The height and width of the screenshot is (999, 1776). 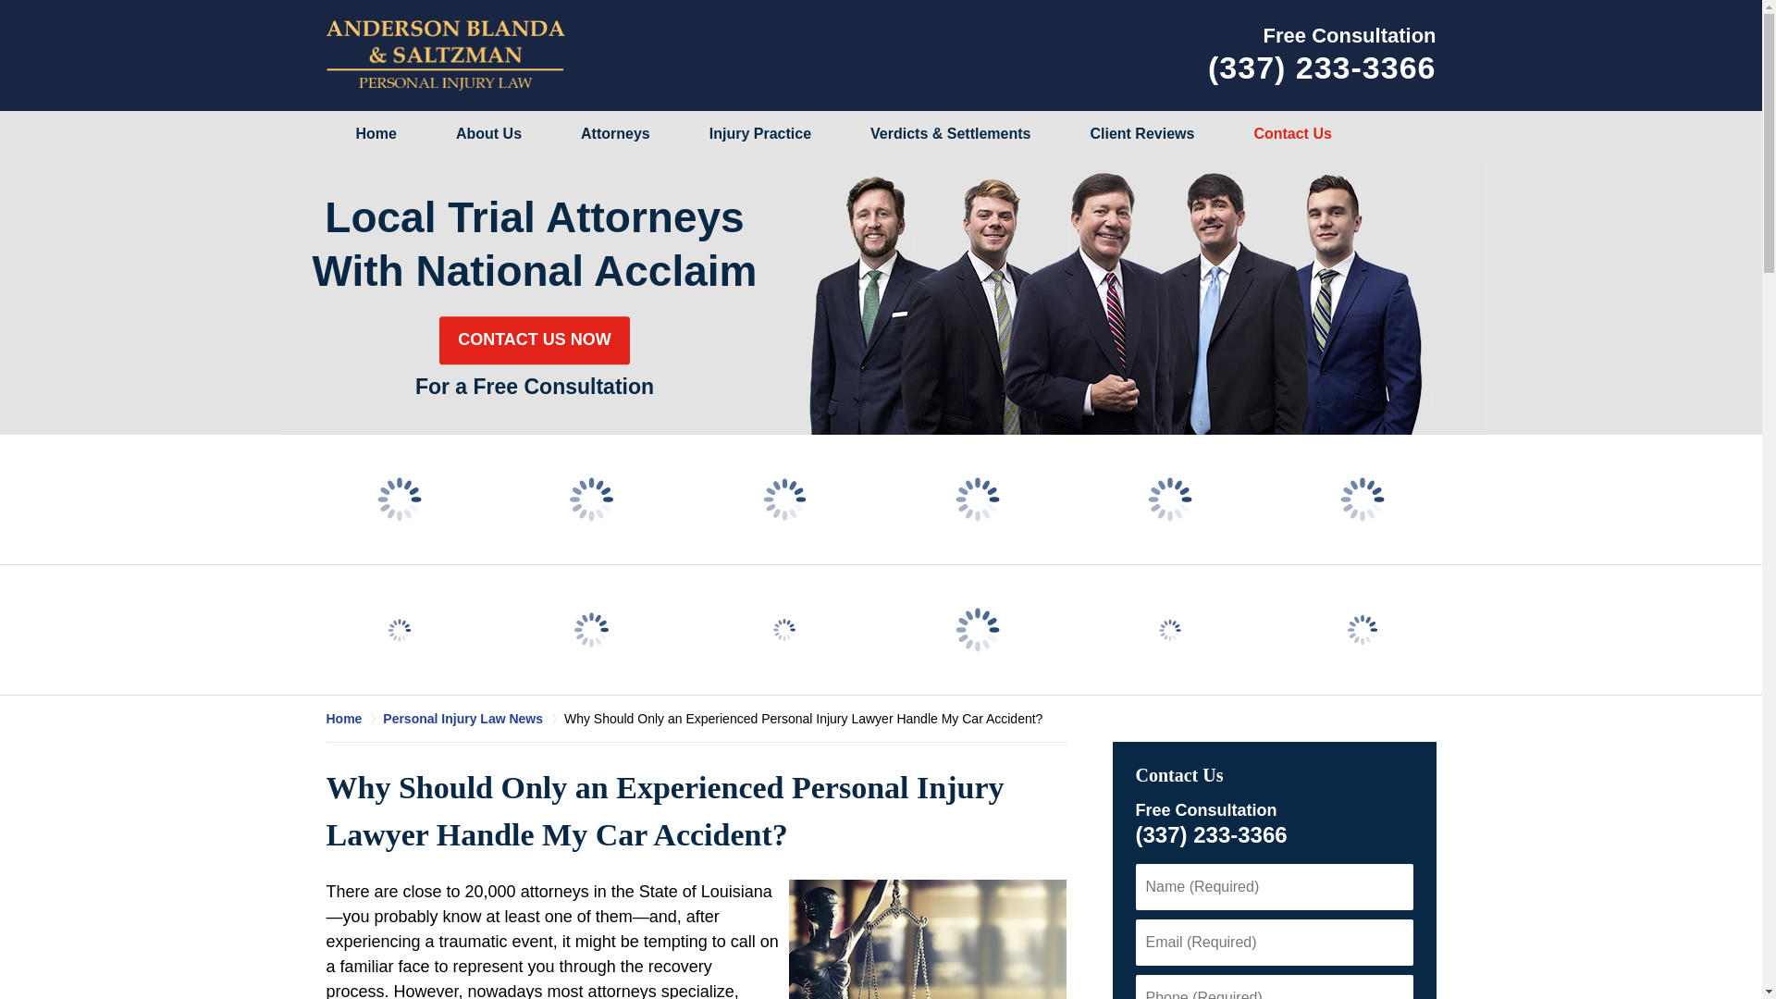 I want to click on Home, so click(x=376, y=133).